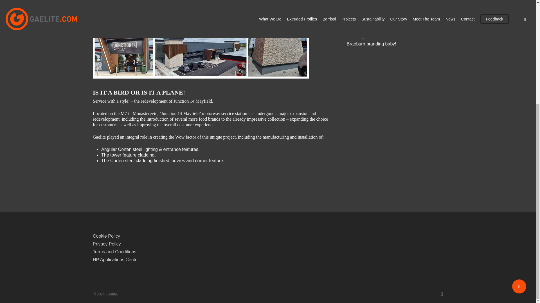  What do you see at coordinates (395, 12) in the screenshot?
I see `Our super Barrisol install in Kuwait city!` at bounding box center [395, 12].